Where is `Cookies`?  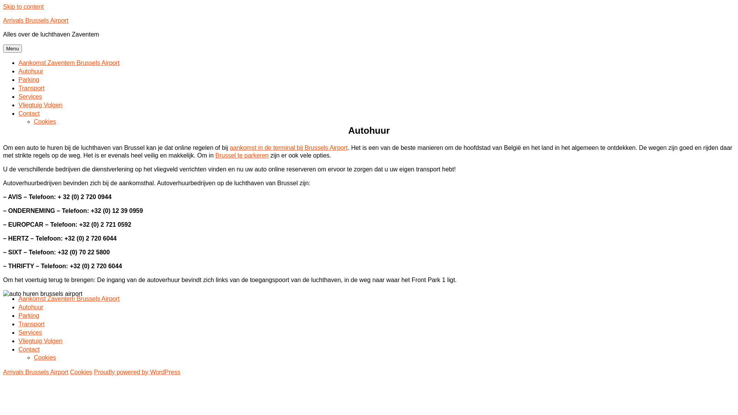 Cookies is located at coordinates (45, 357).